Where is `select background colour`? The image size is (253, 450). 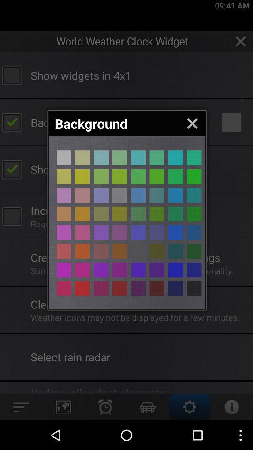 select background colour is located at coordinates (157, 214).